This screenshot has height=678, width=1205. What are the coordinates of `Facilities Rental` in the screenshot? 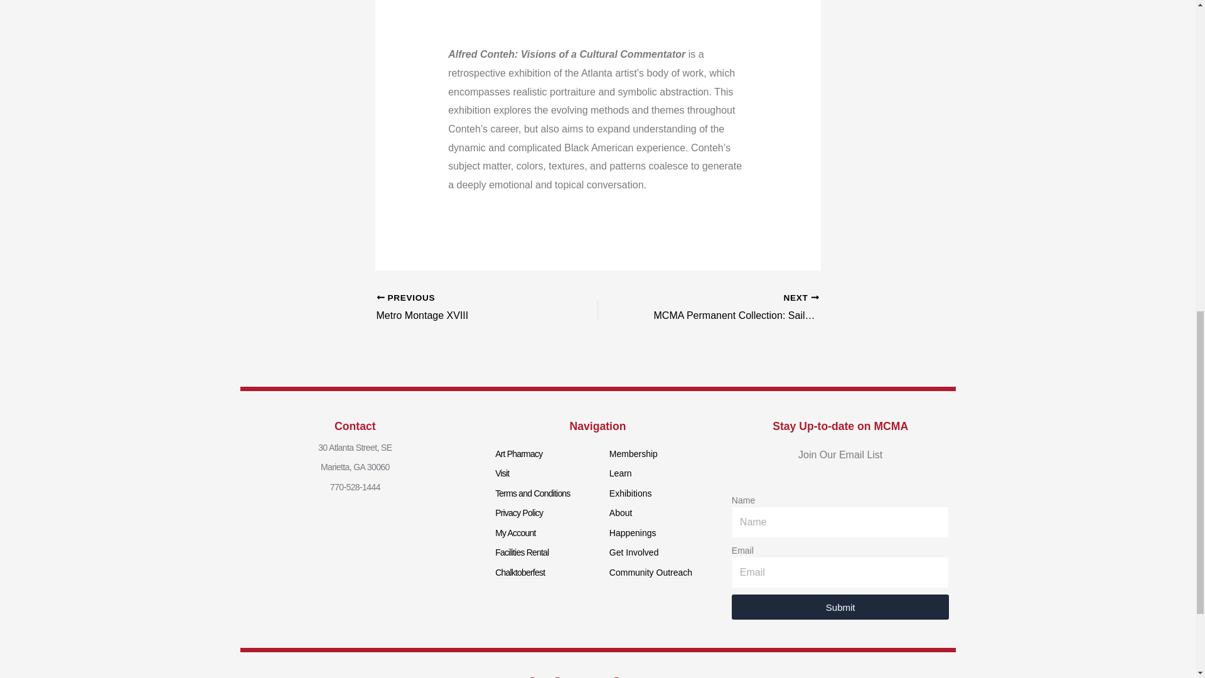 It's located at (522, 552).